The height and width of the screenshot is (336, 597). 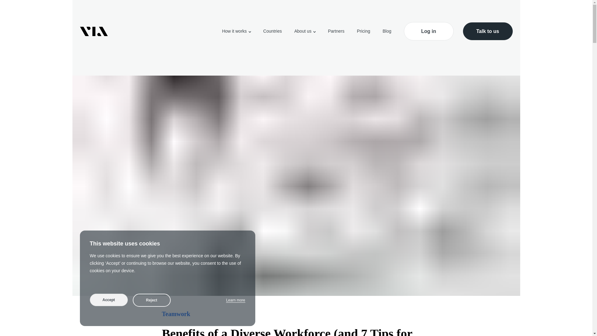 What do you see at coordinates (336, 31) in the screenshot?
I see `Partners` at bounding box center [336, 31].